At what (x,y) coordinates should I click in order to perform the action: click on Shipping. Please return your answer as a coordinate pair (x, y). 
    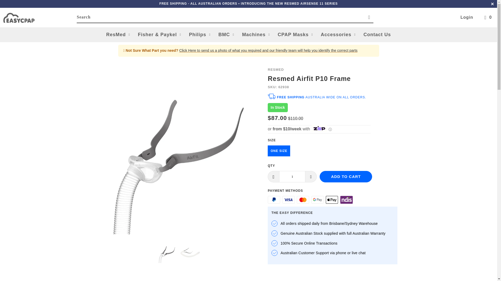
    Looking at the image, I should click on (198, 3).